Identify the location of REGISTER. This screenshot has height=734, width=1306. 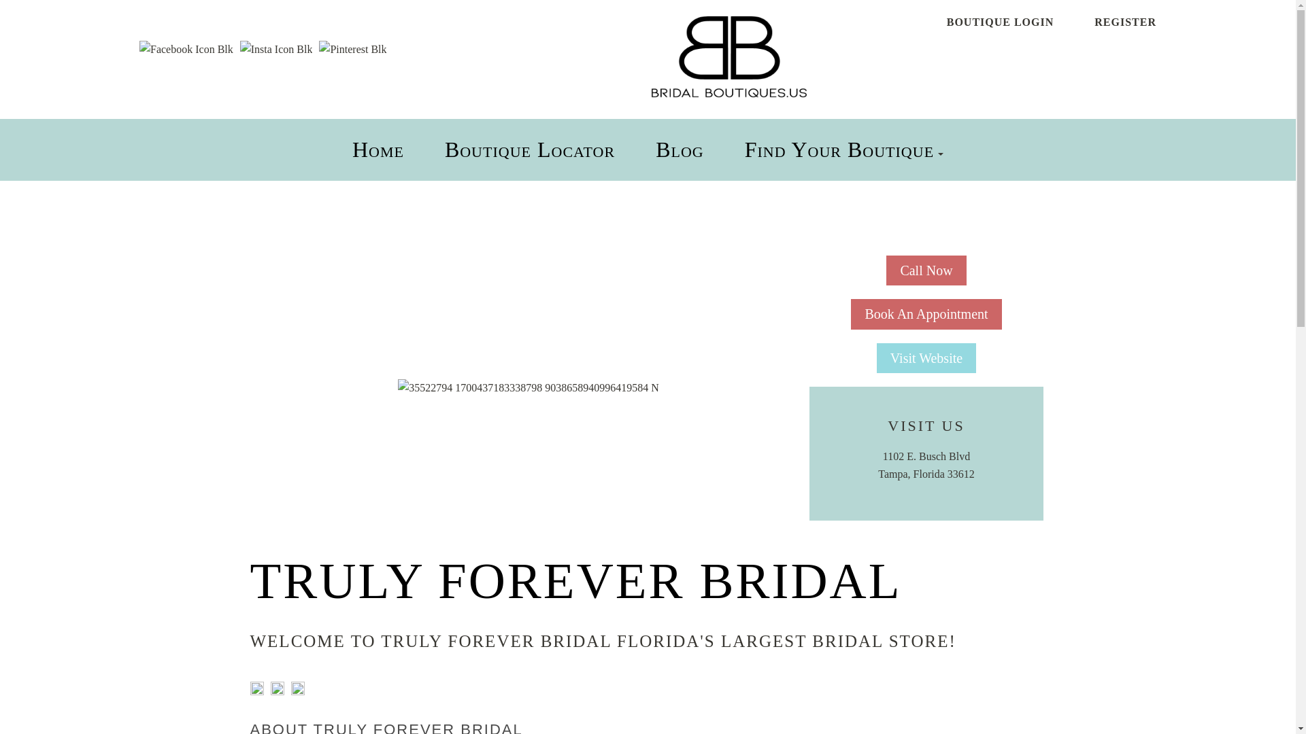
(1125, 22).